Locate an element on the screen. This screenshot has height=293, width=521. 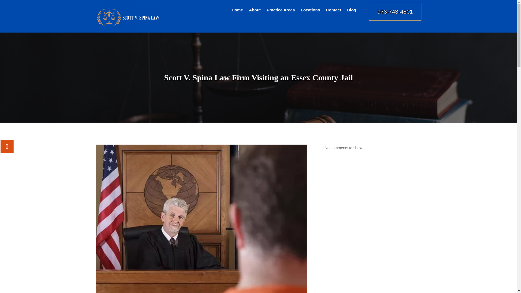
Practice Areas is located at coordinates (281, 11).